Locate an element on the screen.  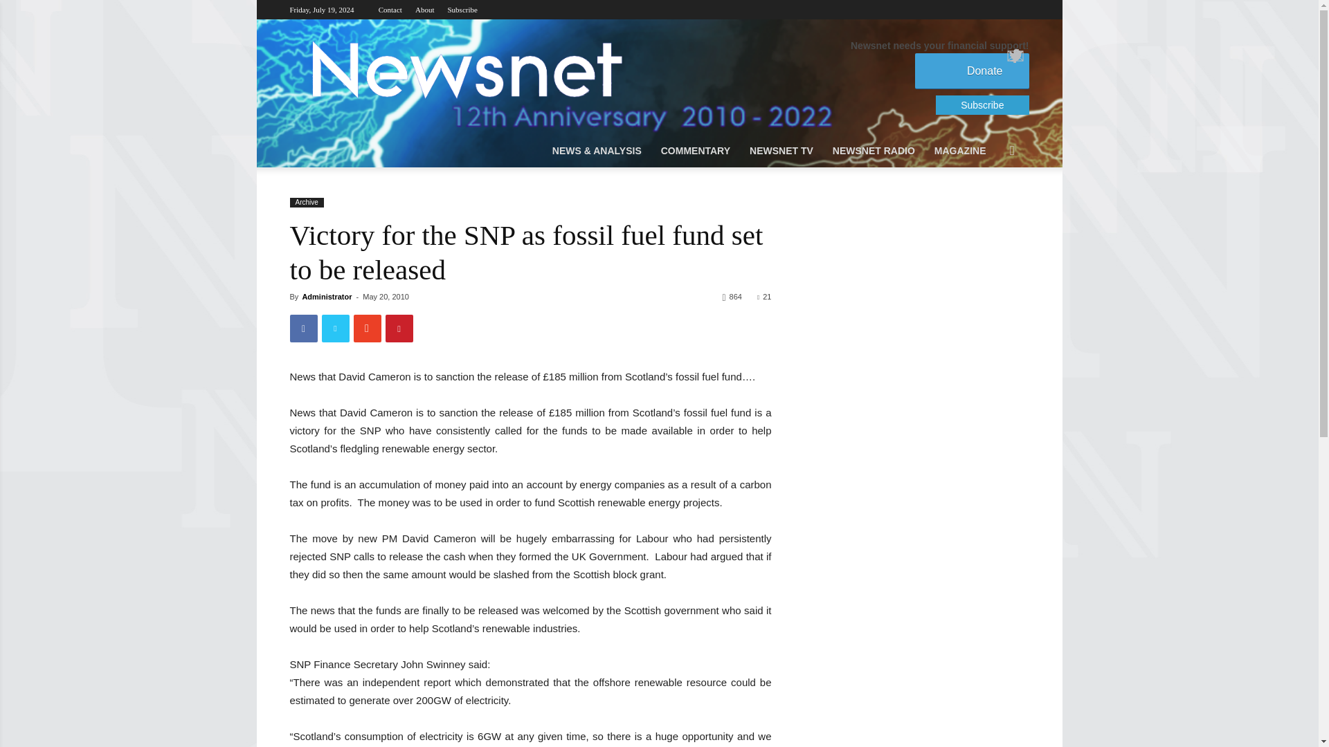
About is located at coordinates (424, 10).